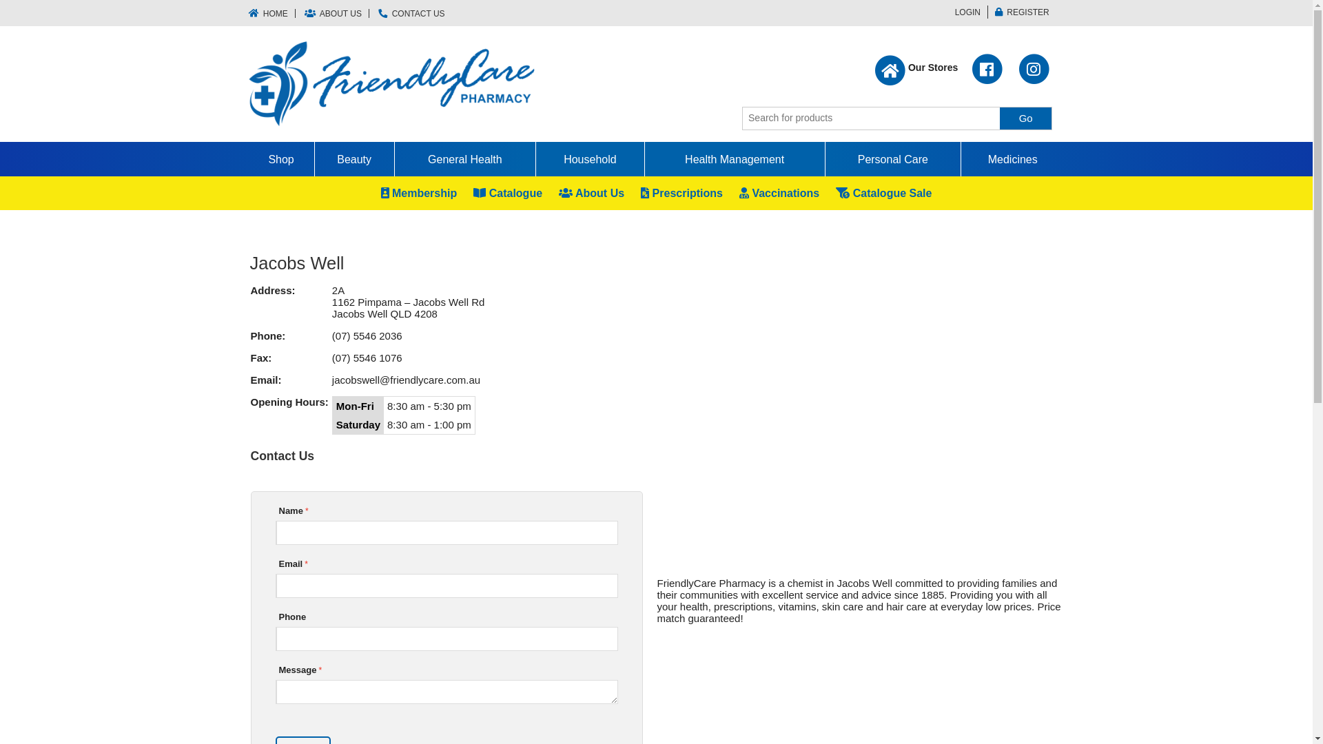  What do you see at coordinates (893, 159) in the screenshot?
I see `Personal Care` at bounding box center [893, 159].